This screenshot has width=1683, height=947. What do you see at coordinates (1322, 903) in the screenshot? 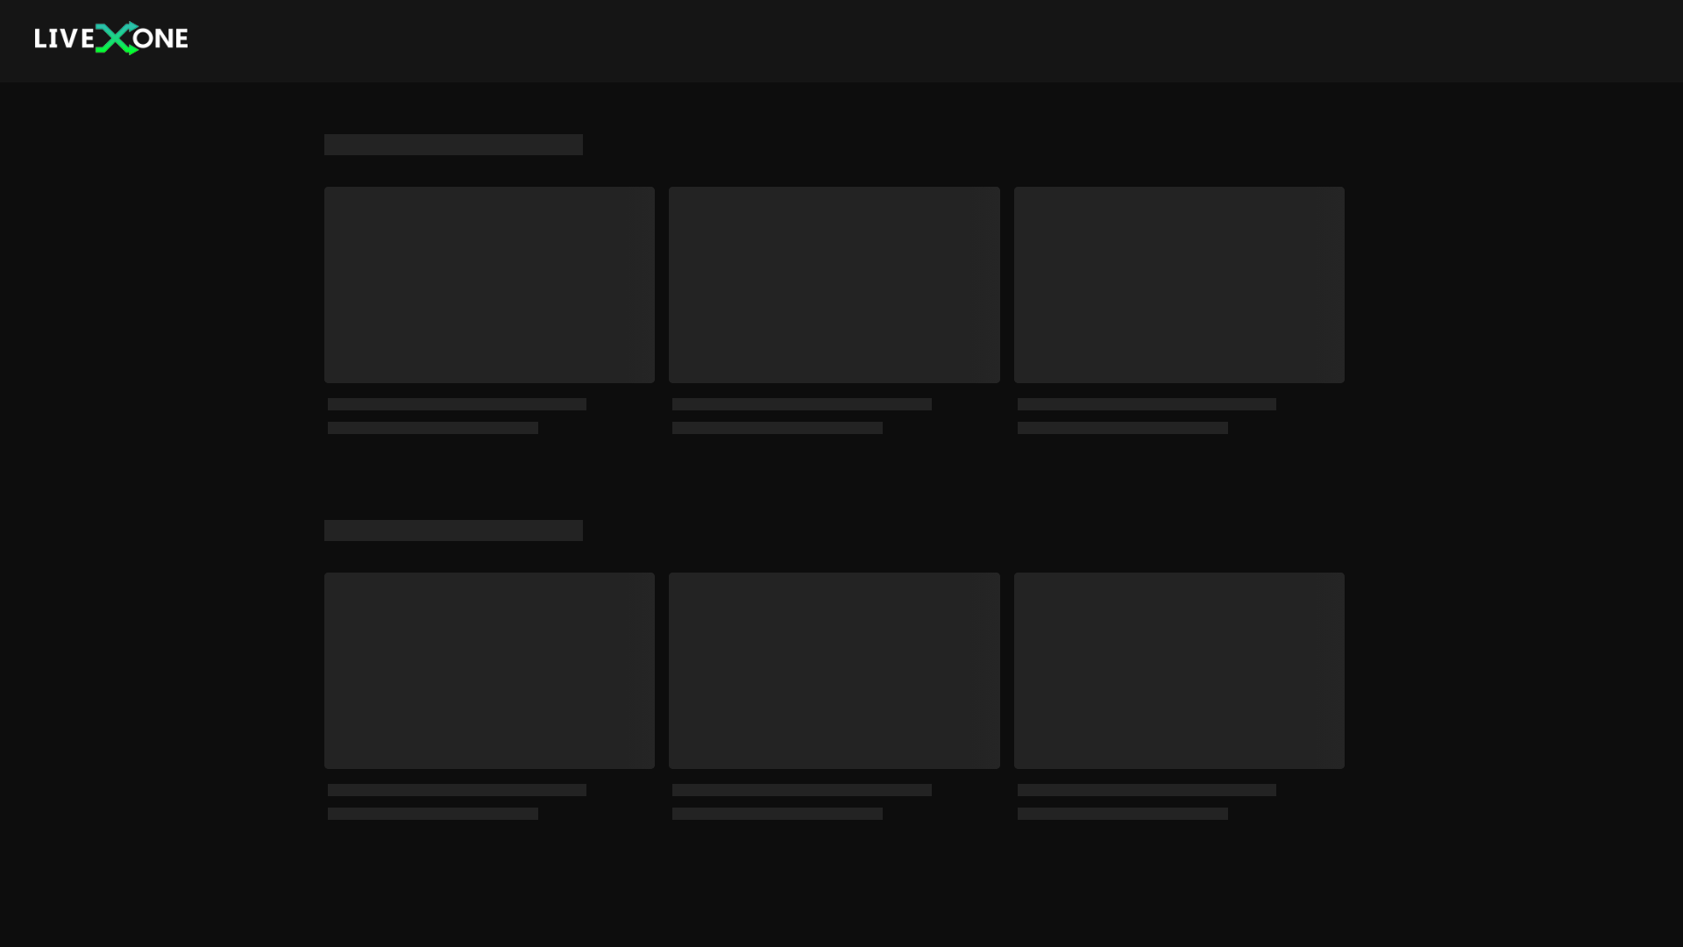
I see `LiveOne on X` at bounding box center [1322, 903].